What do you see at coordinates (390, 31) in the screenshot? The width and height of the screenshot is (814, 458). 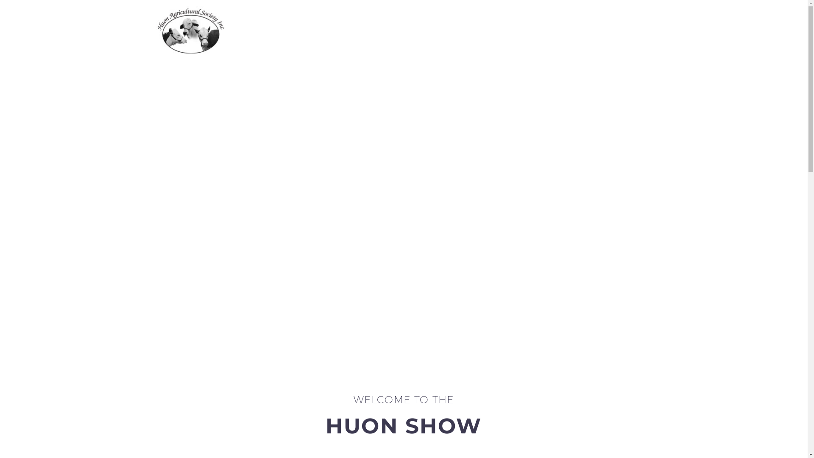 I see `APPLICATIONS` at bounding box center [390, 31].